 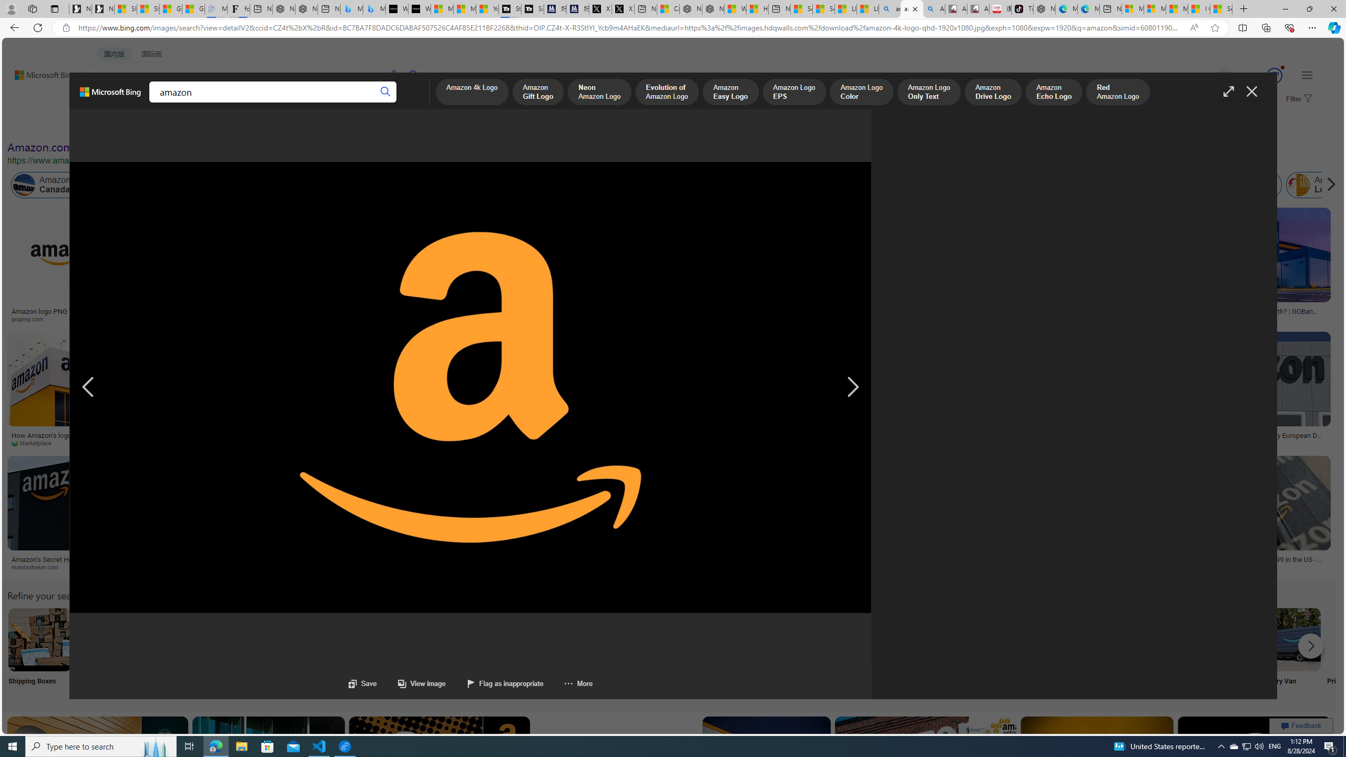 What do you see at coordinates (1094, 185) in the screenshot?
I see `Amazon Spain` at bounding box center [1094, 185].